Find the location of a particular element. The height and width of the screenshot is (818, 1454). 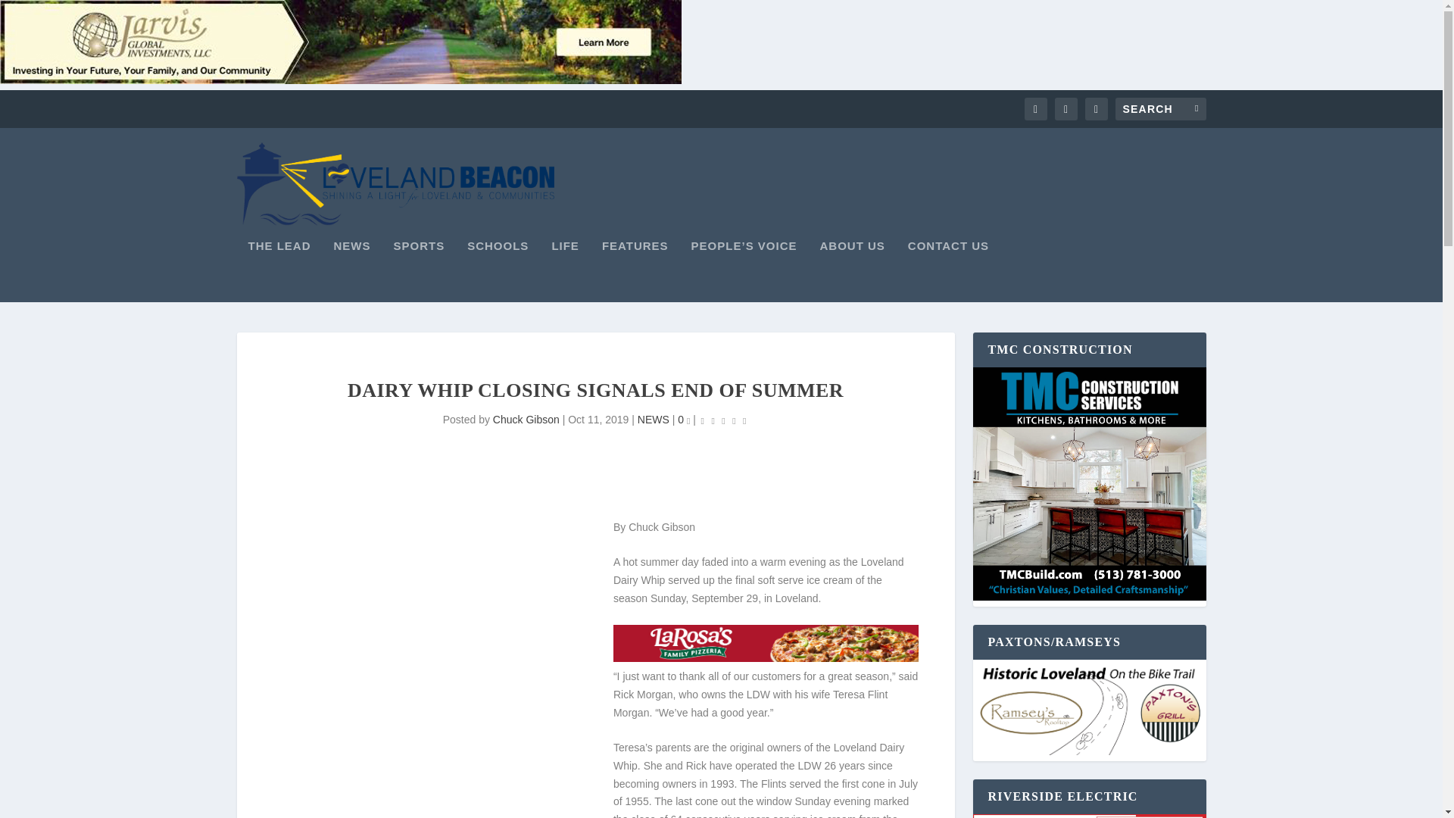

FEATURES is located at coordinates (635, 271).